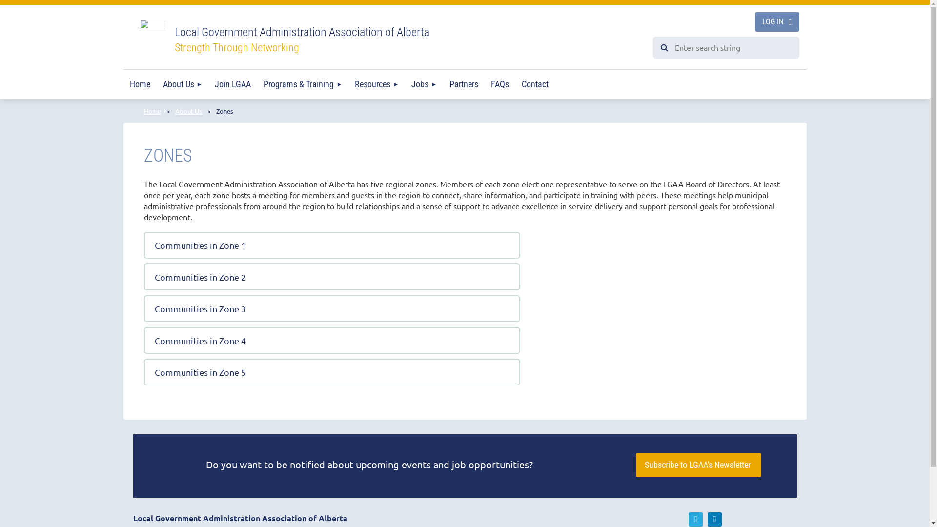 This screenshot has height=527, width=937. Describe the element at coordinates (188, 111) in the screenshot. I see `About Us` at that location.